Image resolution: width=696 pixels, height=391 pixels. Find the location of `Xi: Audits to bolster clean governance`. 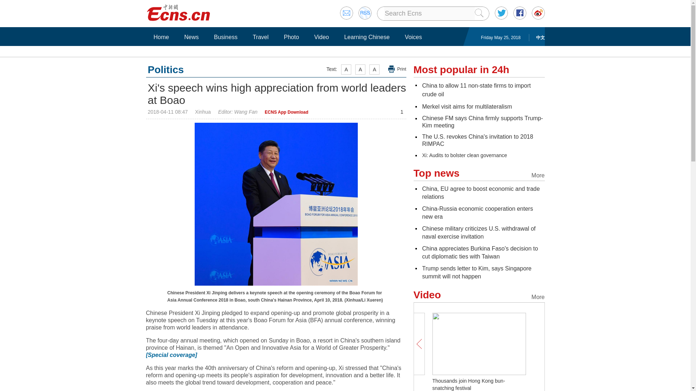

Xi: Audits to bolster clean governance is located at coordinates (464, 155).